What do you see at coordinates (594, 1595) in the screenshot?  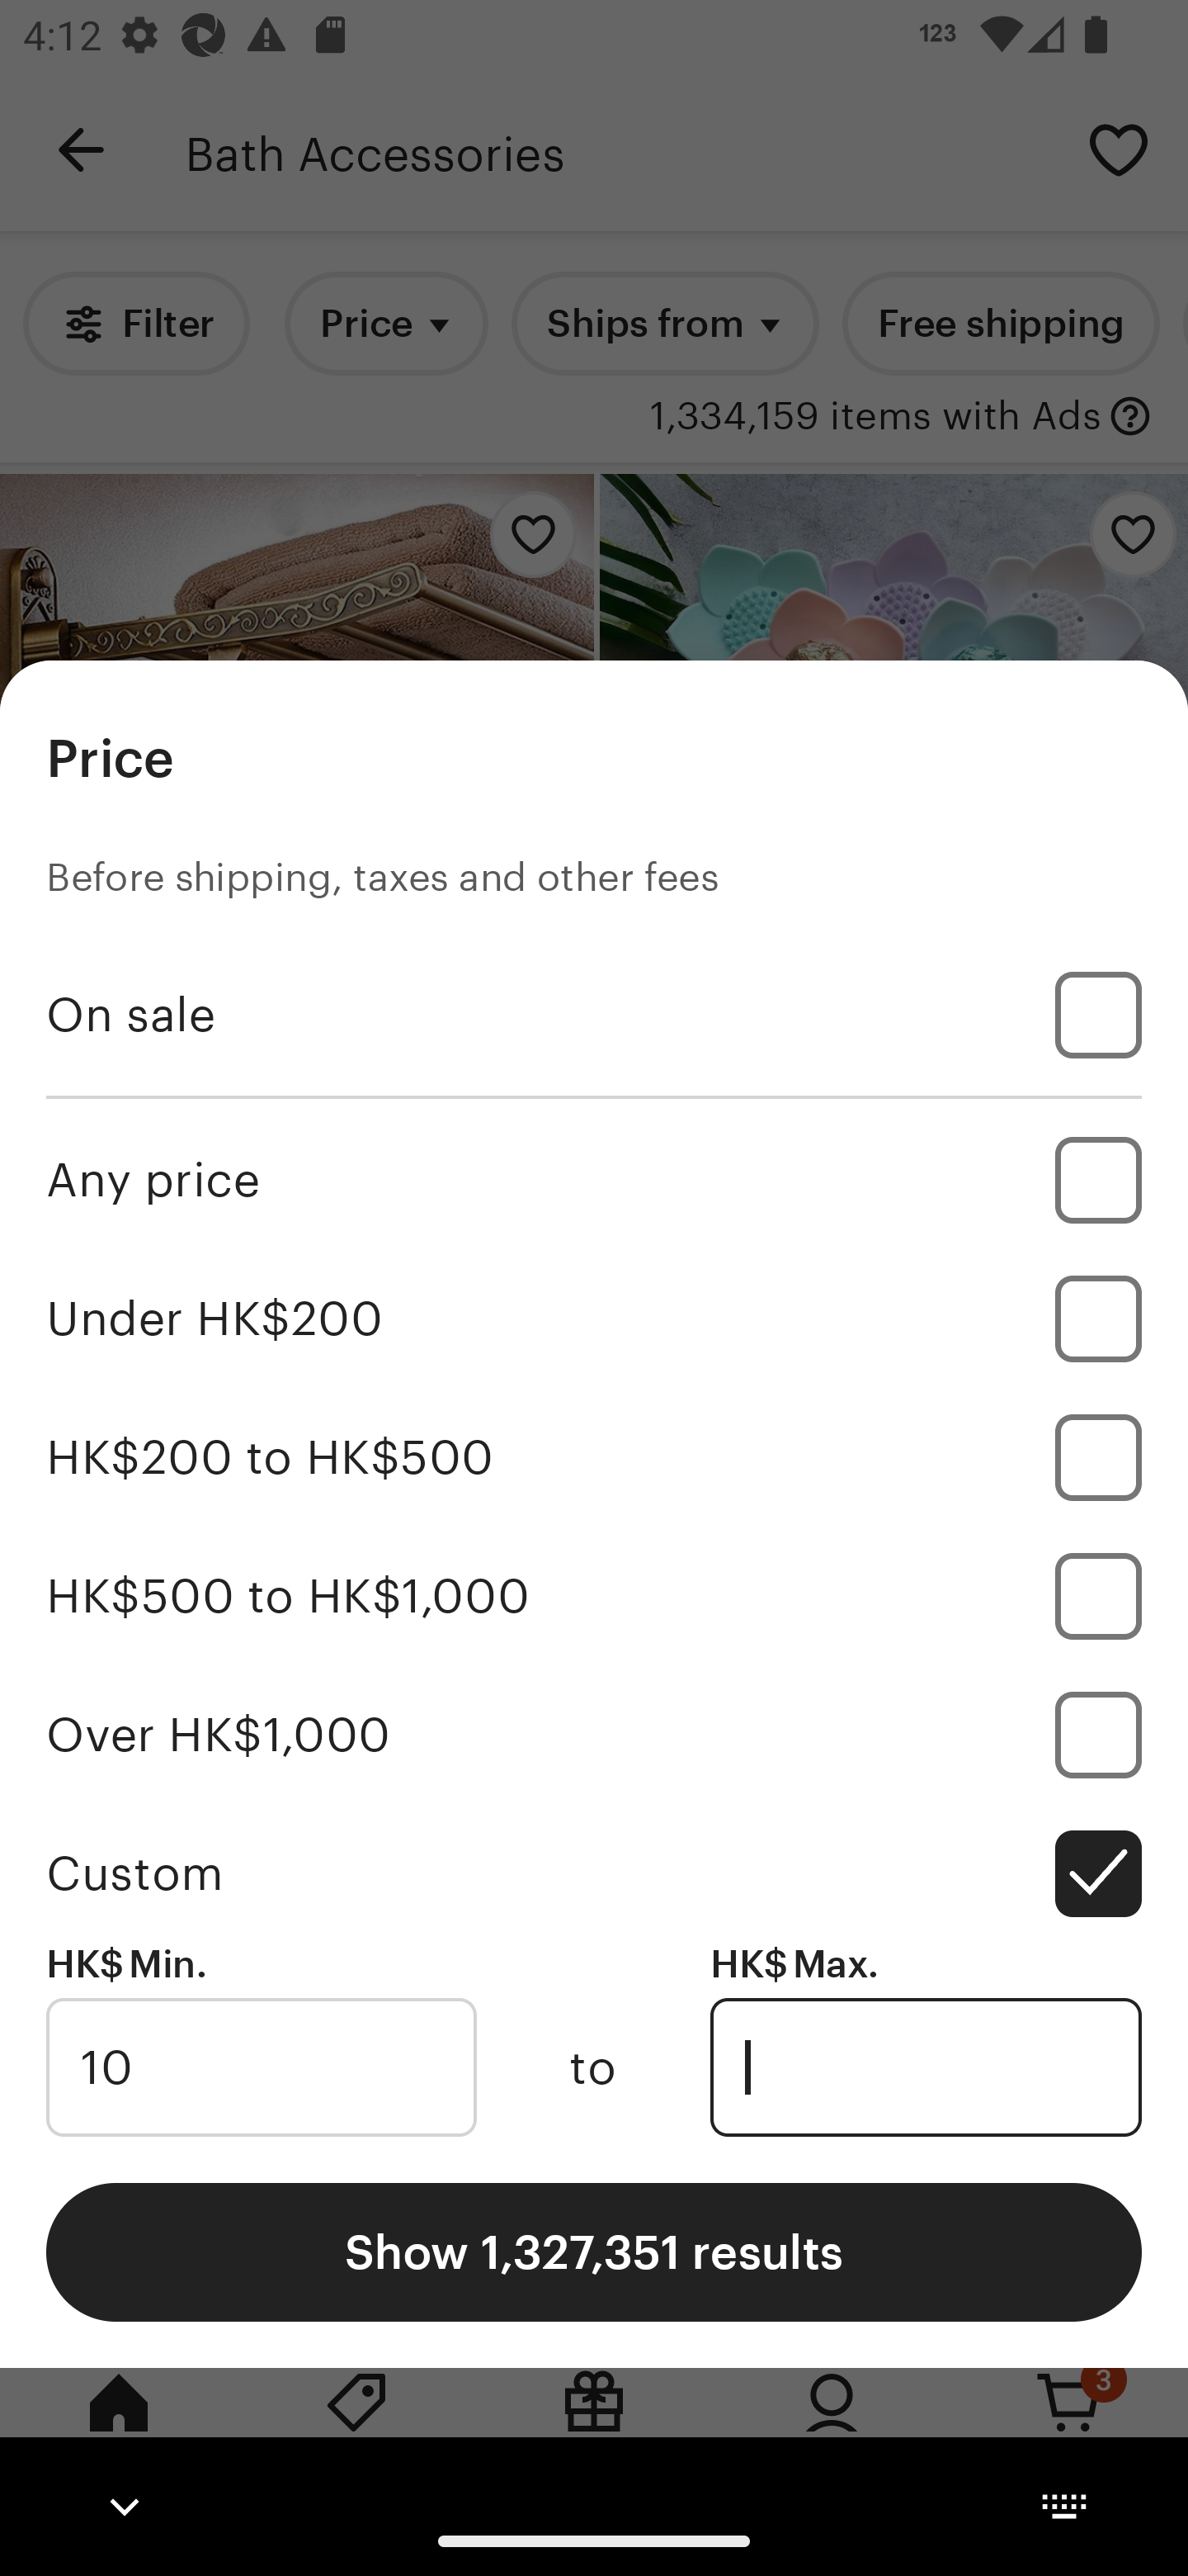 I see `HK$500 to HK$1,000` at bounding box center [594, 1595].